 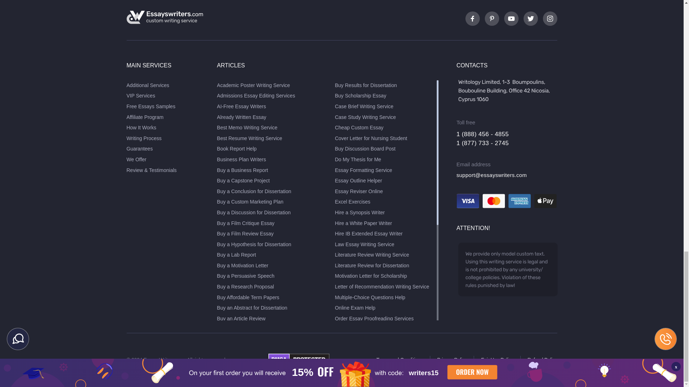 I want to click on DMCA.com Protection Status, so click(x=299, y=362).